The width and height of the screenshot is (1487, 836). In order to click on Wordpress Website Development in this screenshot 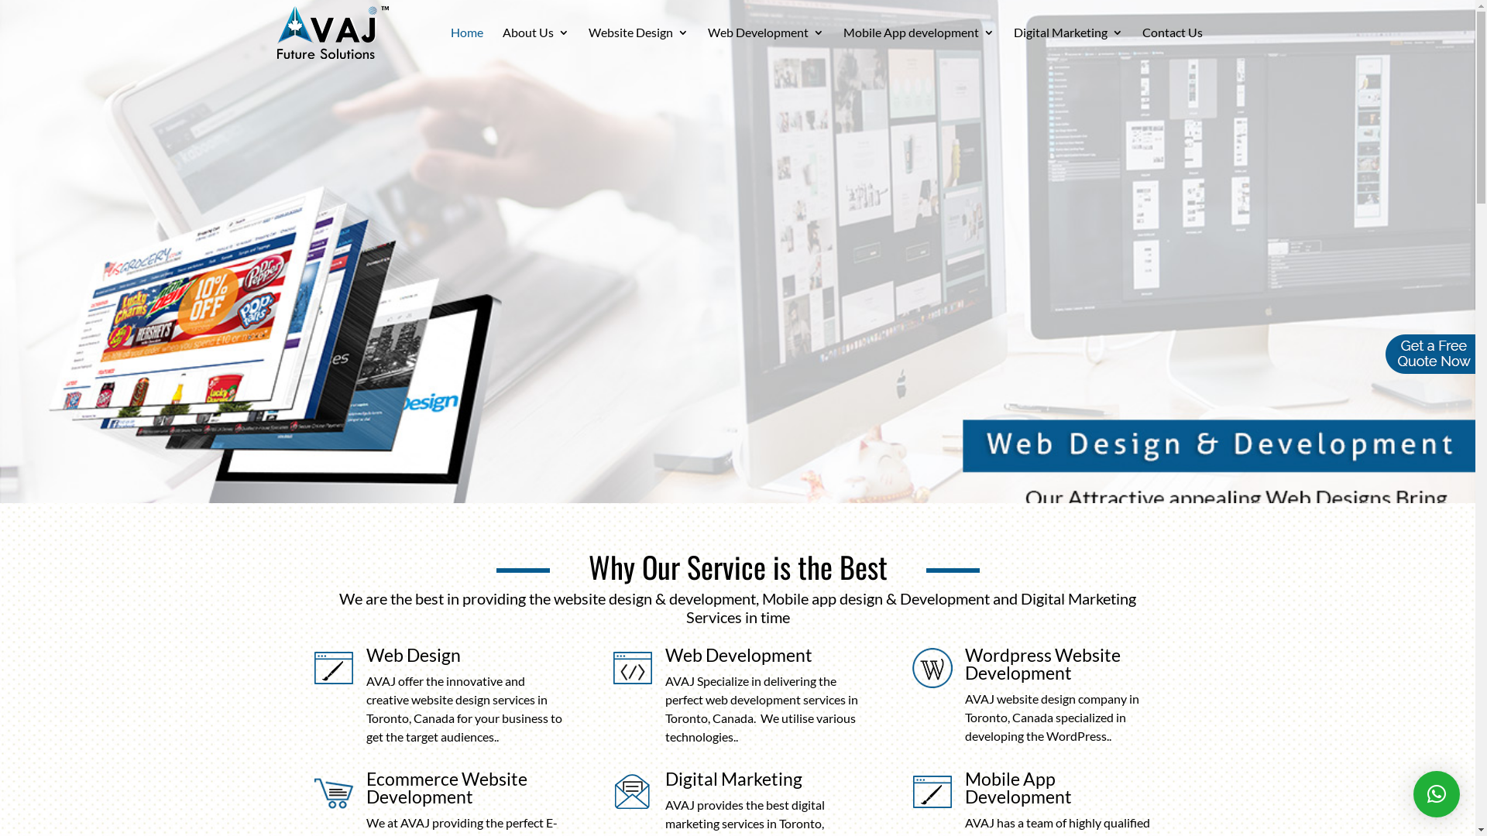, I will do `click(1042, 663)`.